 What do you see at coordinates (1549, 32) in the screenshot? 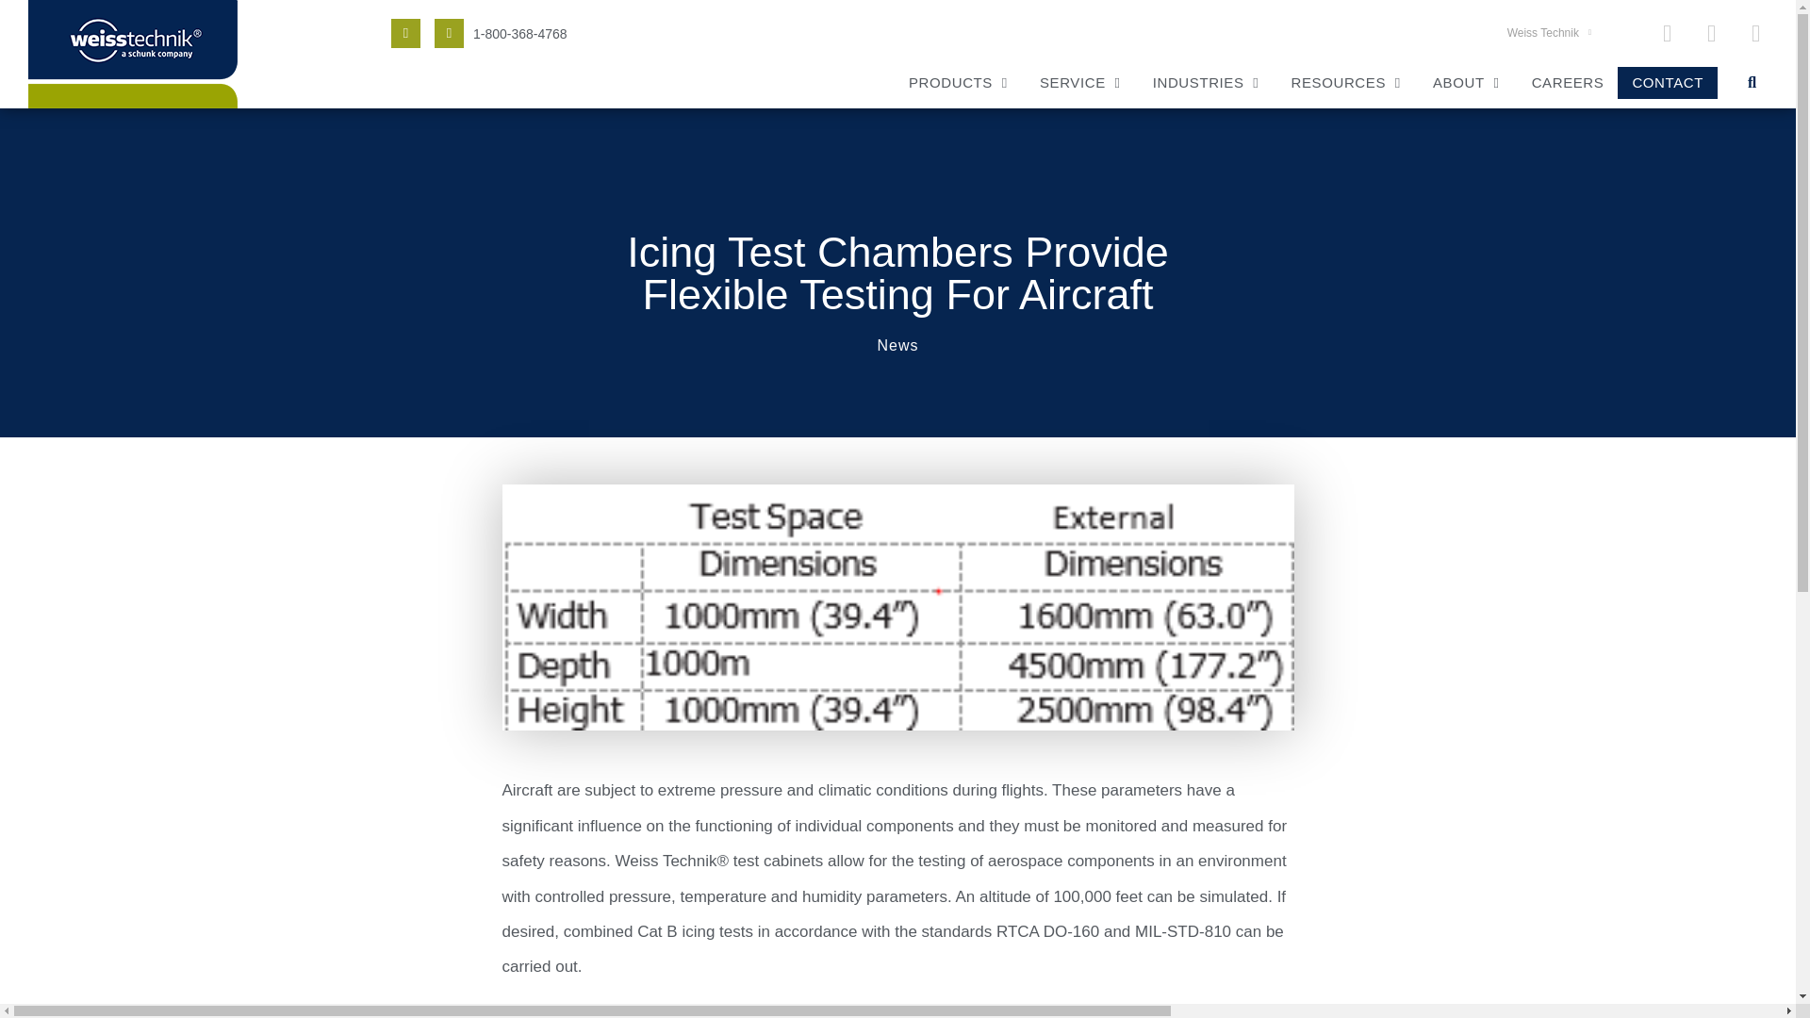
I see `Weiss Technik` at bounding box center [1549, 32].